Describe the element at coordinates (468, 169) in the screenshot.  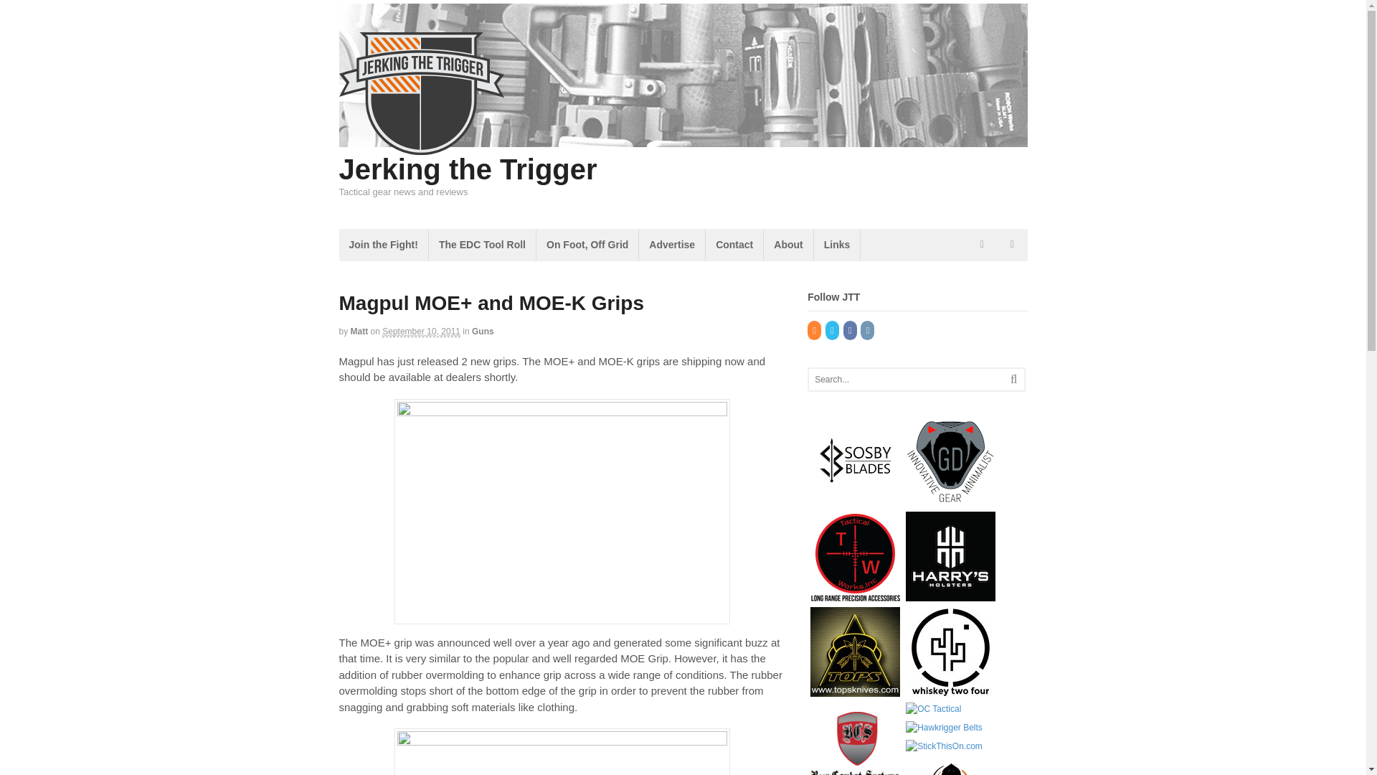
I see `Jerking the Trigger` at that location.